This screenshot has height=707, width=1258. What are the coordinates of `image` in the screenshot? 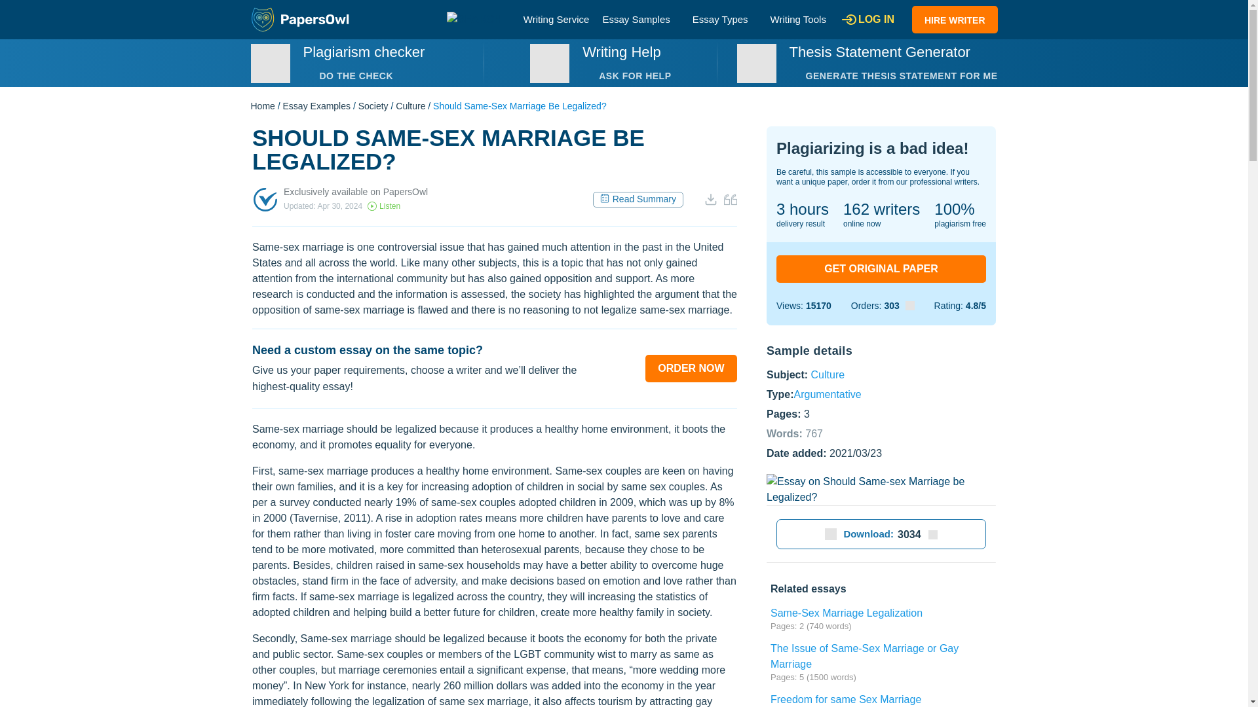 It's located at (270, 63).